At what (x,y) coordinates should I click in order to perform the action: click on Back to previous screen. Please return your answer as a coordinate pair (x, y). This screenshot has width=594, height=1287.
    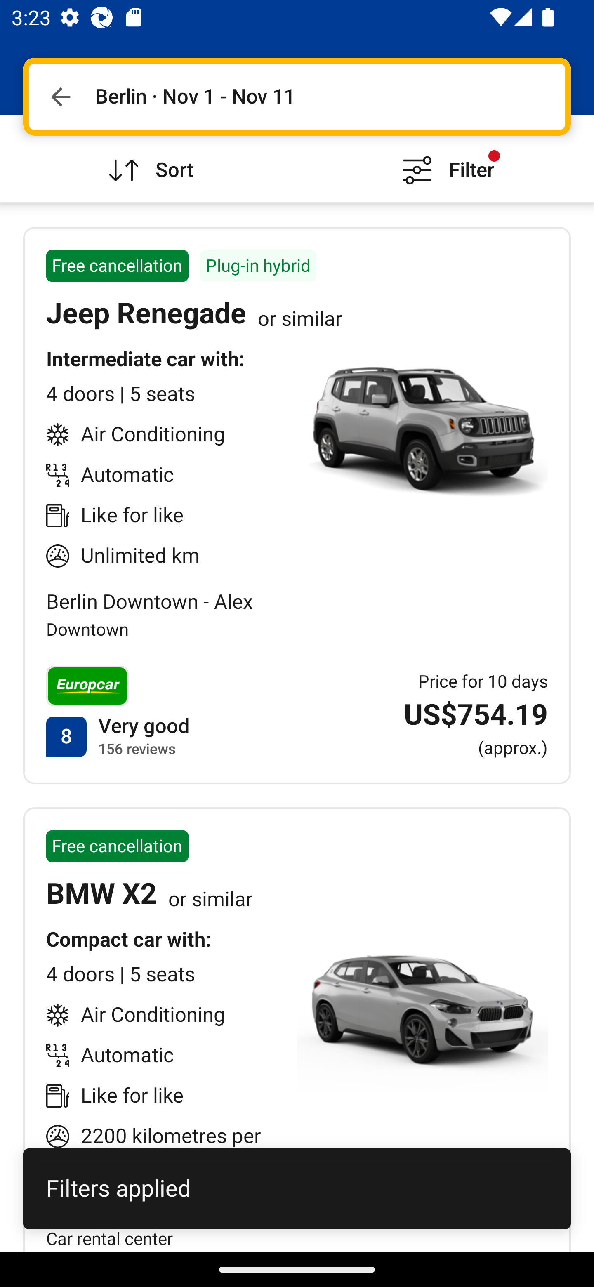
    Looking at the image, I should click on (60, 97).